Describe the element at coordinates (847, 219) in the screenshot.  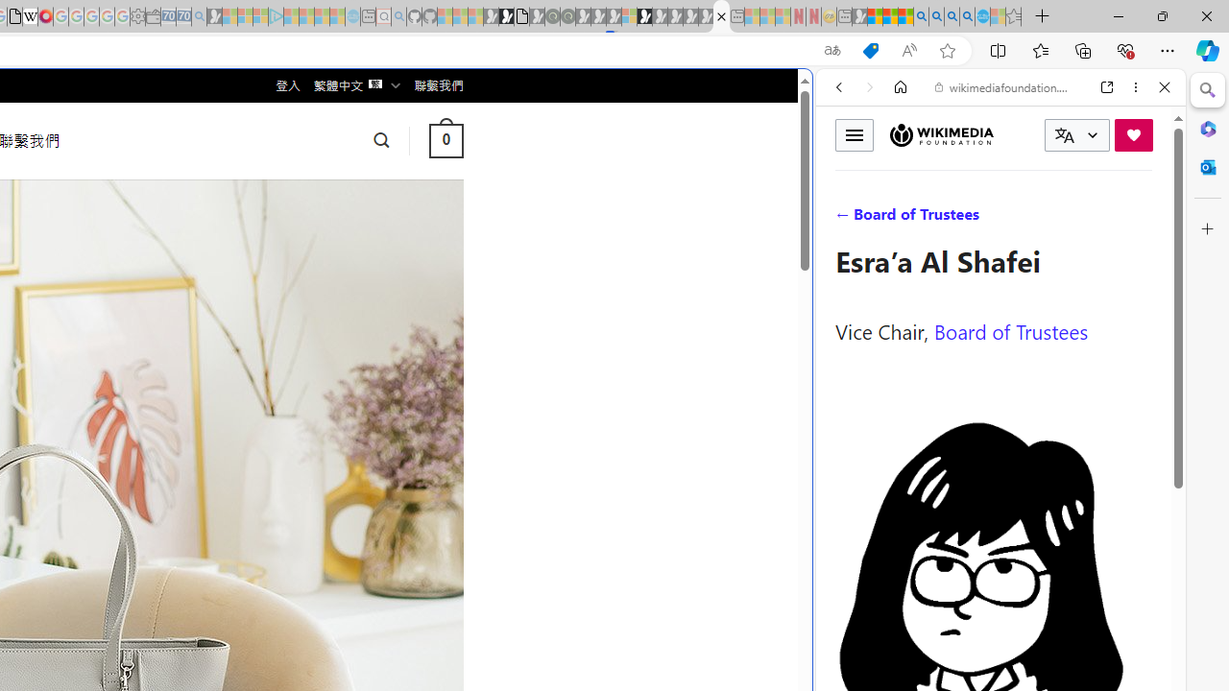
I see `WEB  ` at that location.